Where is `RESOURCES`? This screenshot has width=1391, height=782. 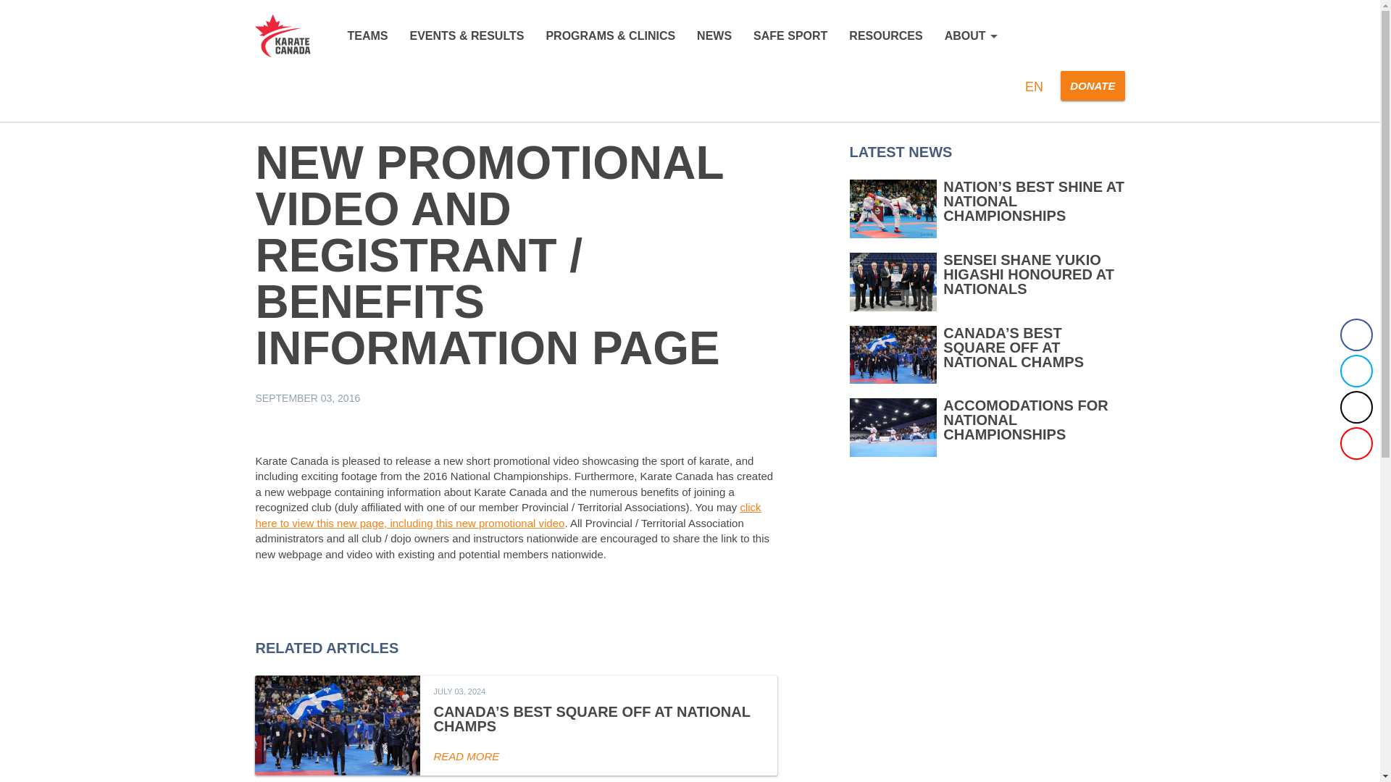
RESOURCES is located at coordinates (885, 36).